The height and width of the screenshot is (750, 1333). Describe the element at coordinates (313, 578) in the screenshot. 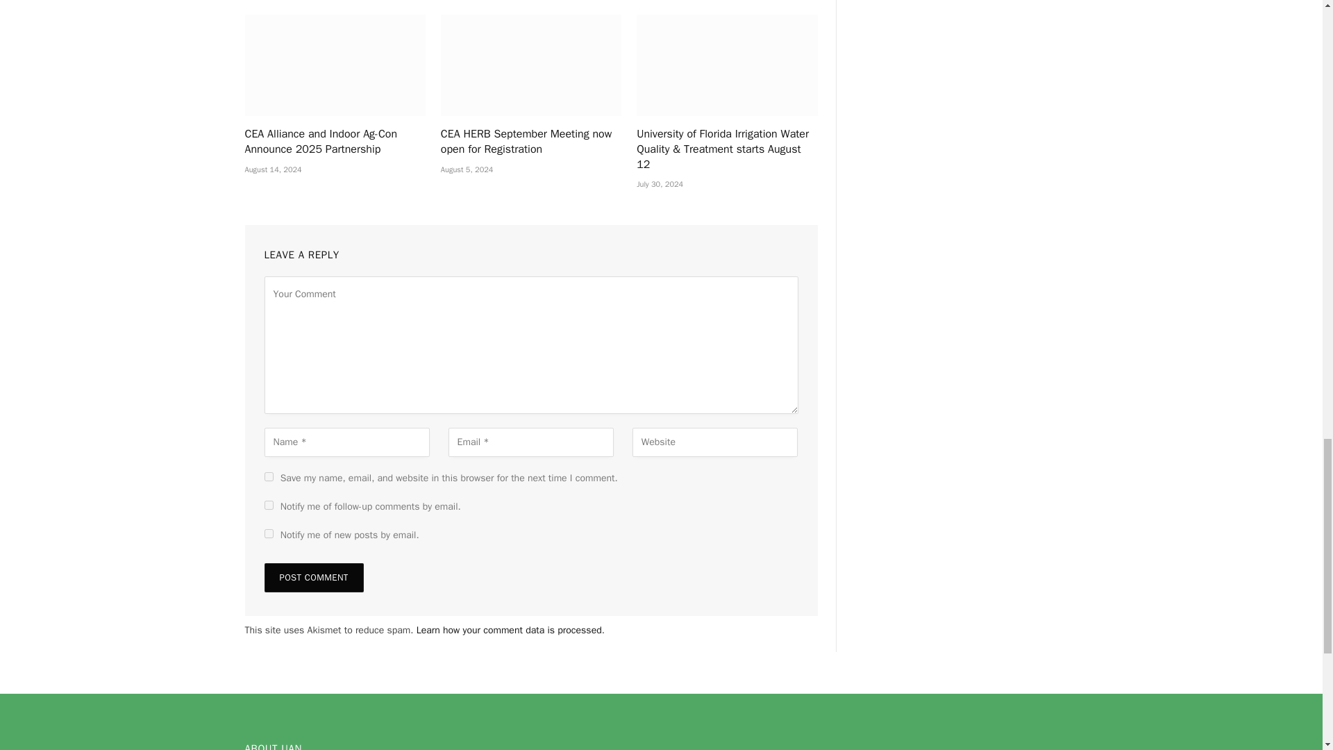

I see `Post Comment` at that location.